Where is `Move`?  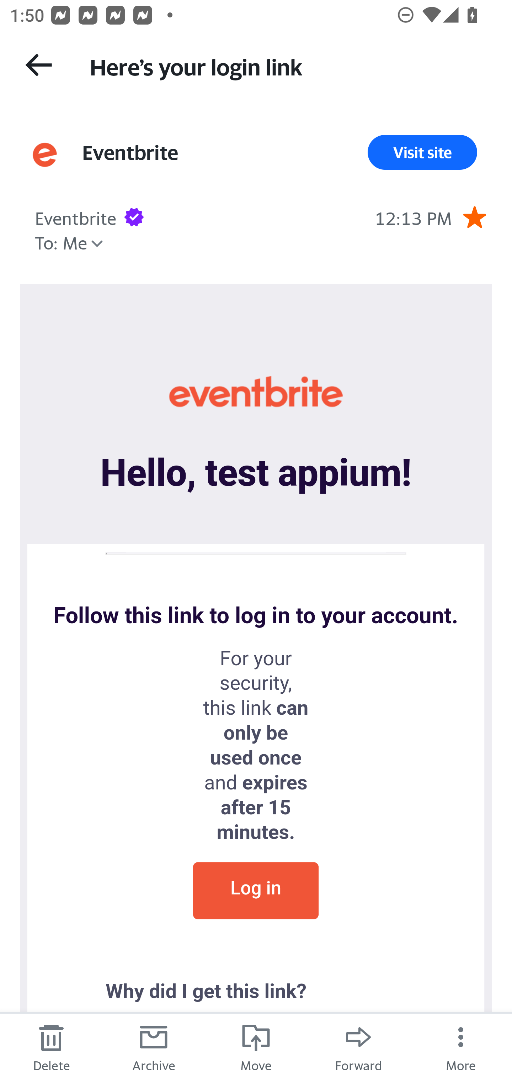
Move is located at coordinates (256, 1047).